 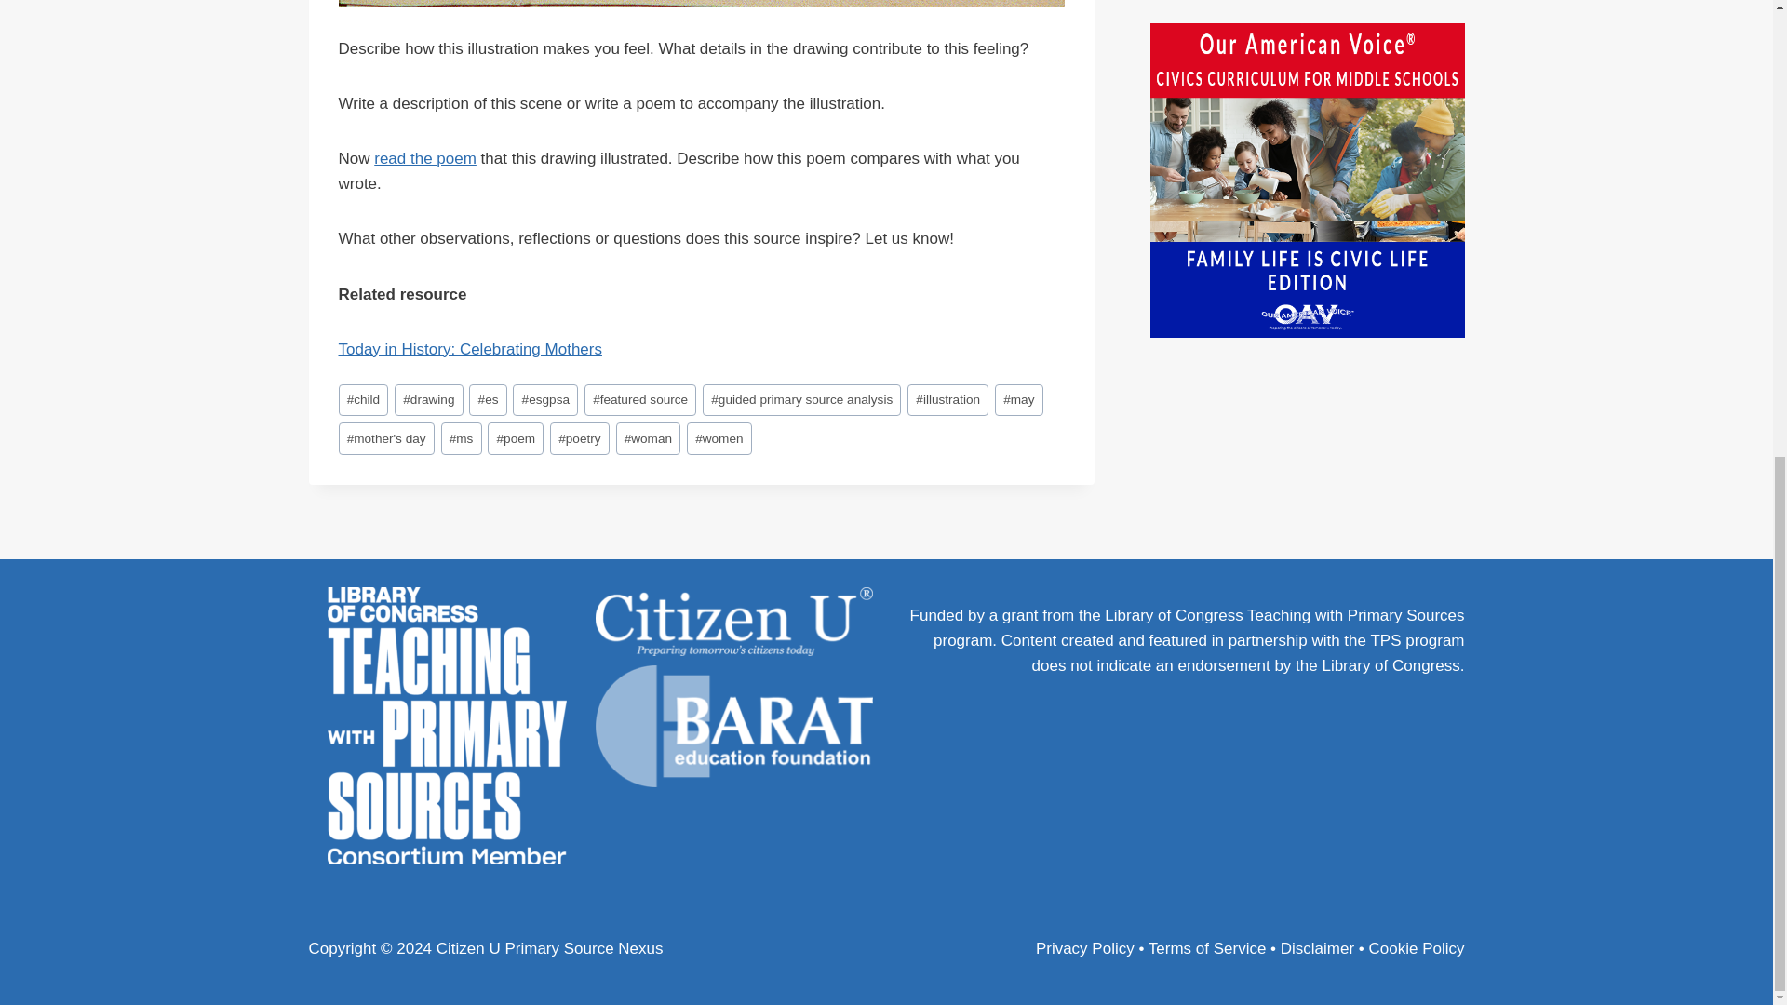 What do you see at coordinates (947, 400) in the screenshot?
I see `illustration` at bounding box center [947, 400].